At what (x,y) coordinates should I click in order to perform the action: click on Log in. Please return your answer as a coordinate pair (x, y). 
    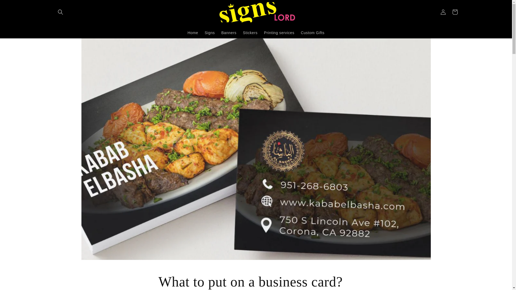
    Looking at the image, I should click on (443, 12).